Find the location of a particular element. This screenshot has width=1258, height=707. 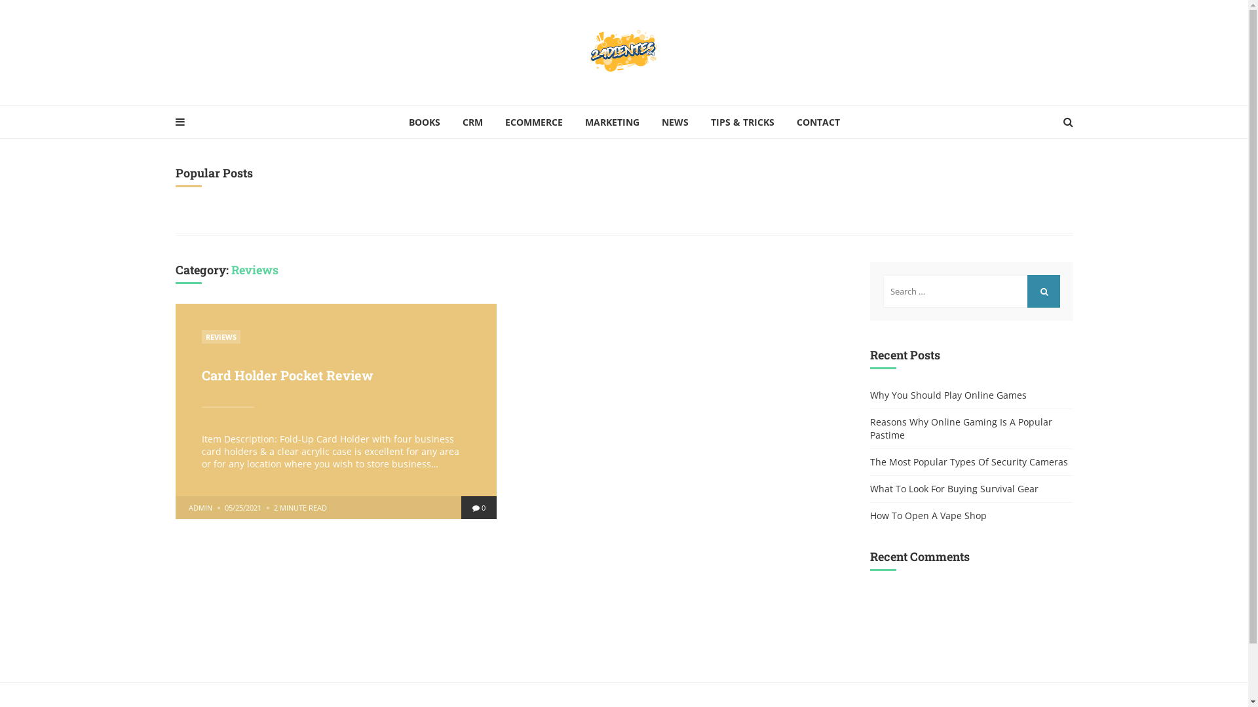

How To Open A Vape Shop is located at coordinates (928, 516).